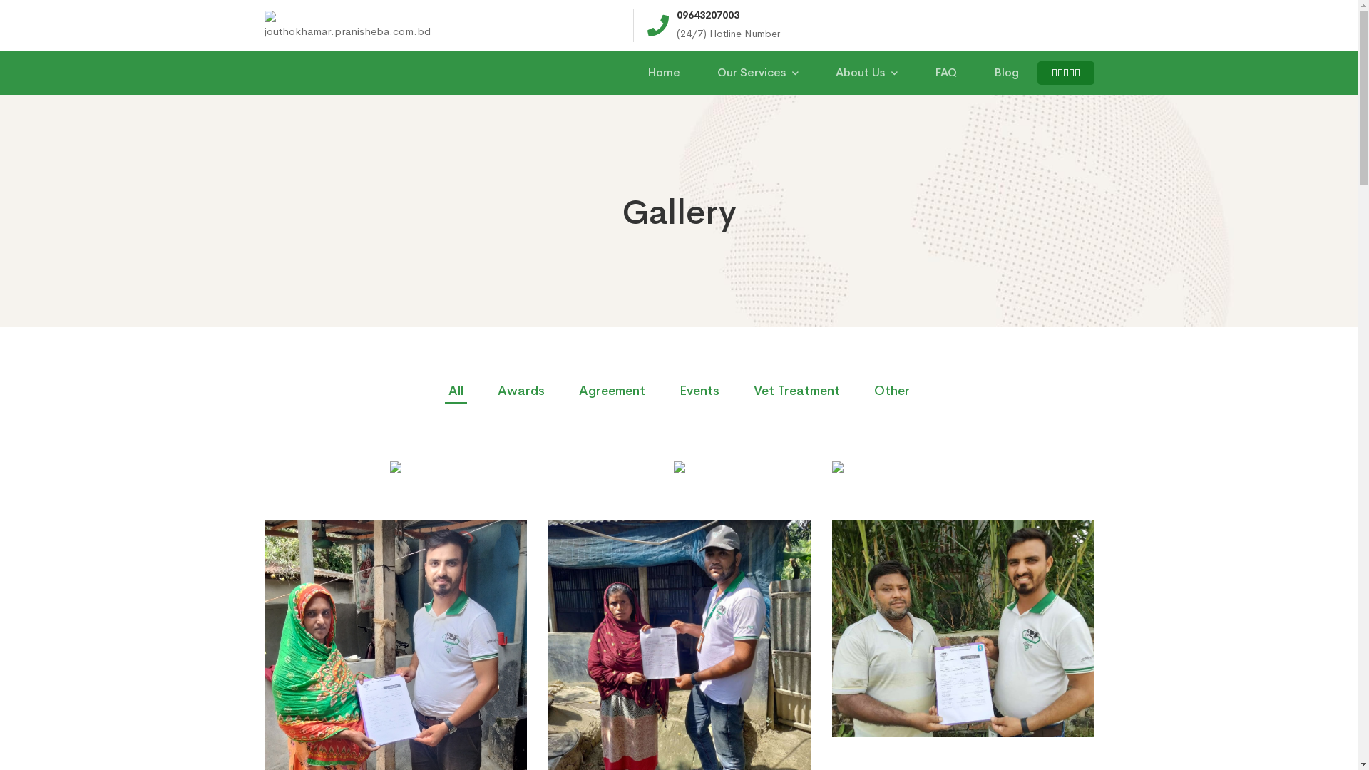 The width and height of the screenshot is (1369, 770). I want to click on praniSheba Vet, so click(779, 627).